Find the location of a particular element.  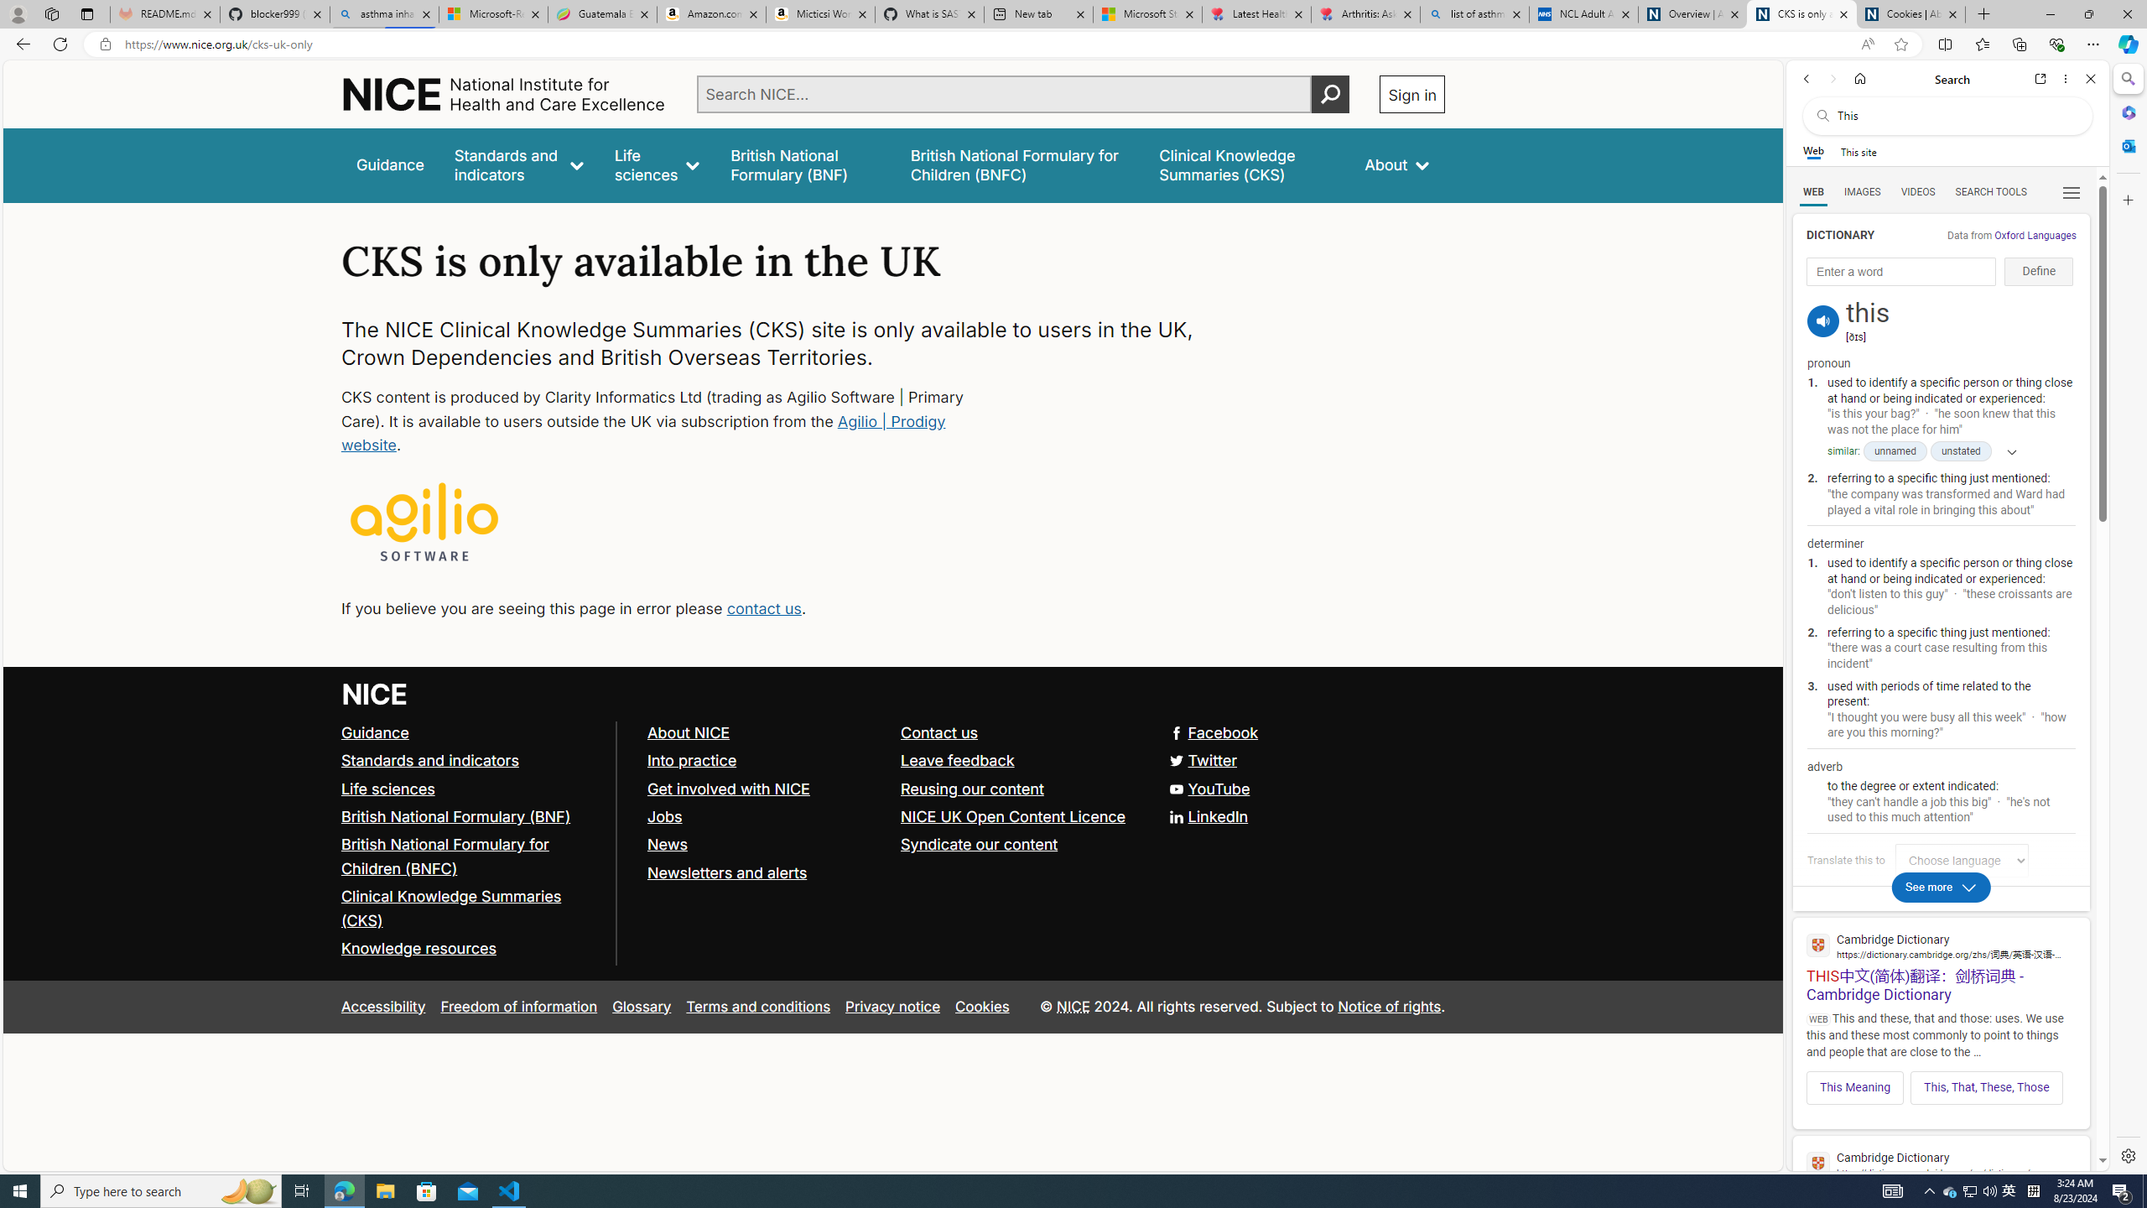

pronounce is located at coordinates (1823, 320).